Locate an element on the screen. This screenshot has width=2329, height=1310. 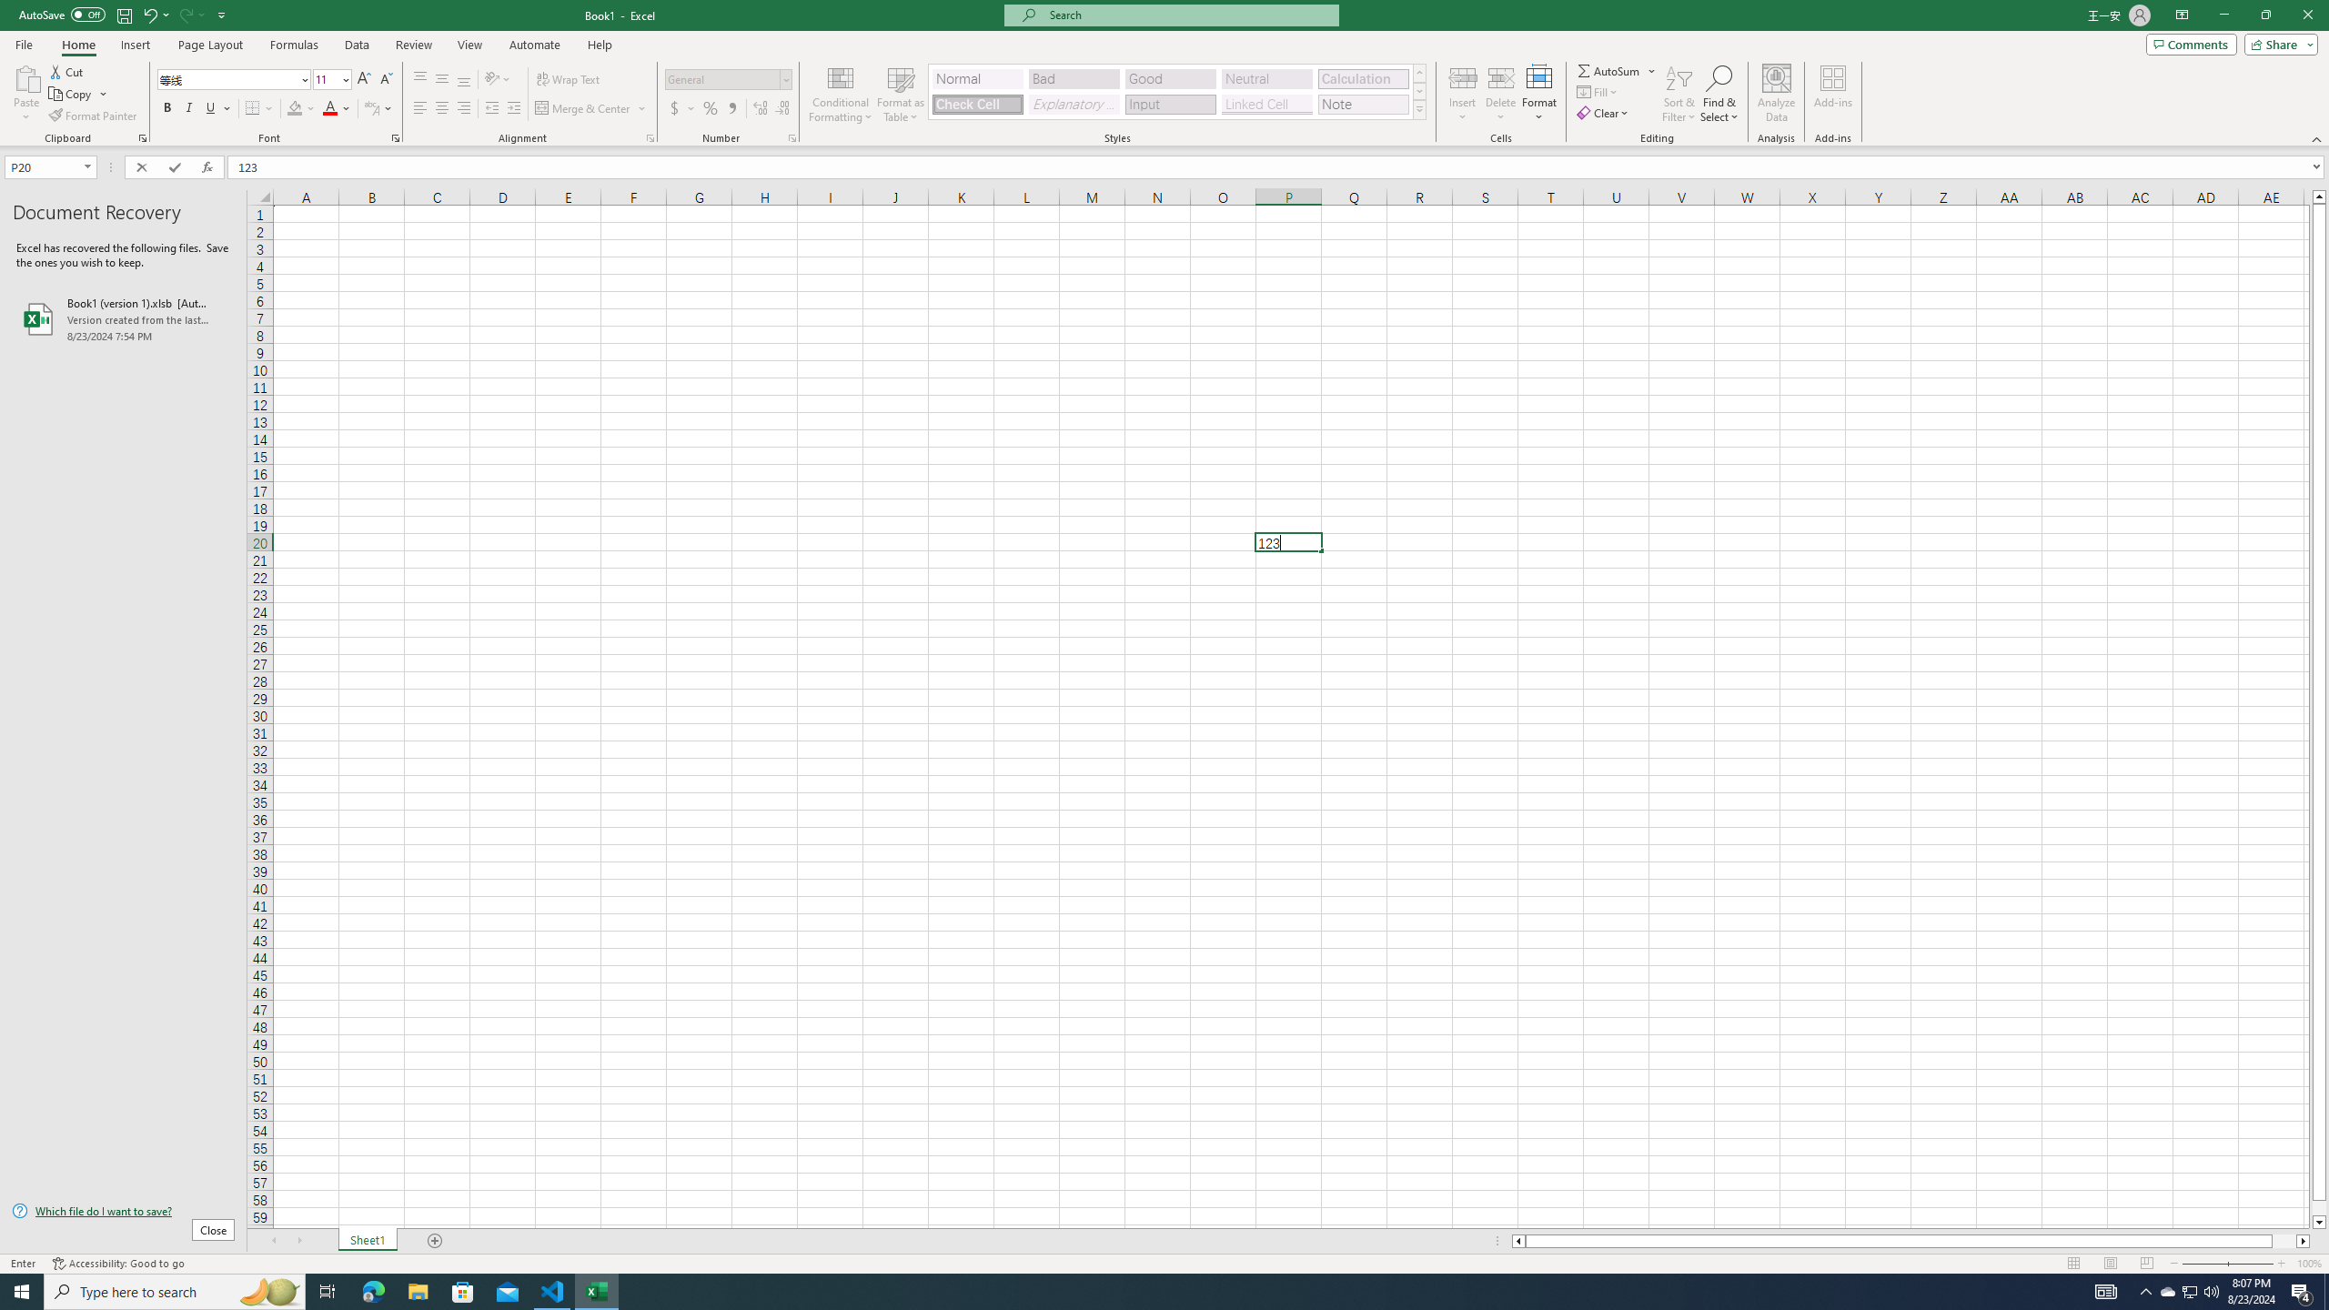
Font Size is located at coordinates (327, 78).